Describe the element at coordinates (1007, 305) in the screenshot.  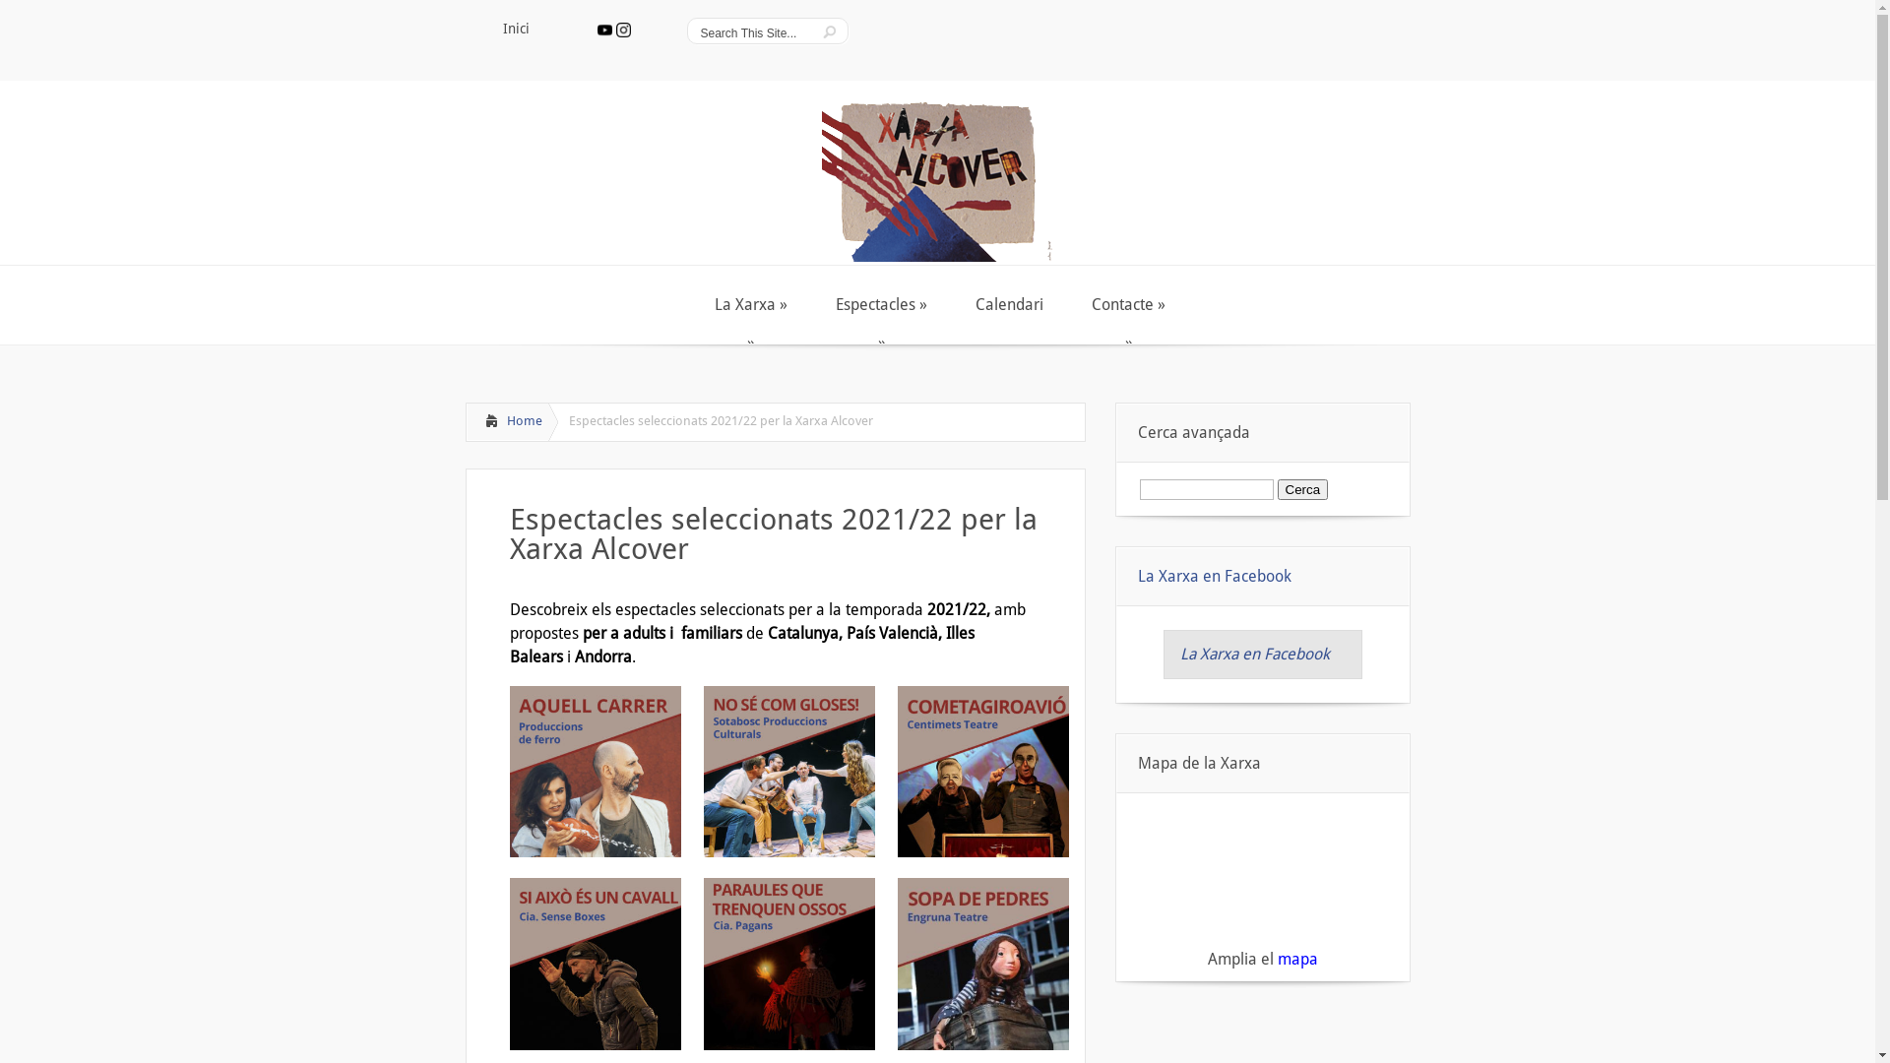
I see `Calendari` at that location.